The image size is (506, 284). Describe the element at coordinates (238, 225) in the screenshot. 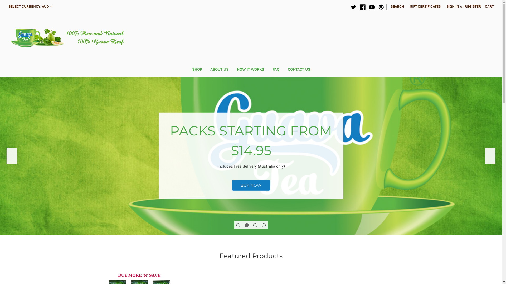

I see `1` at that location.